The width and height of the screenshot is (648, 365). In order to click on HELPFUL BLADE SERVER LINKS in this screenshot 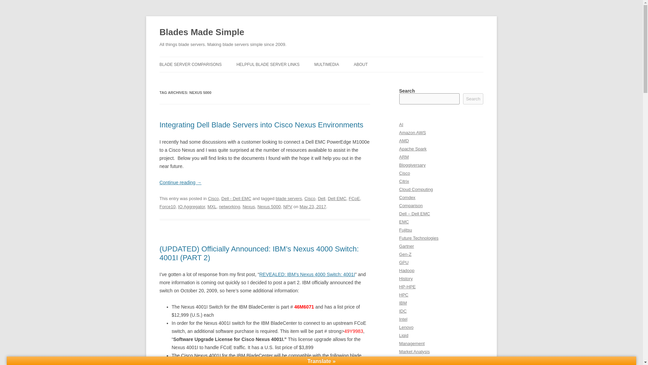, I will do `click(268, 64)`.